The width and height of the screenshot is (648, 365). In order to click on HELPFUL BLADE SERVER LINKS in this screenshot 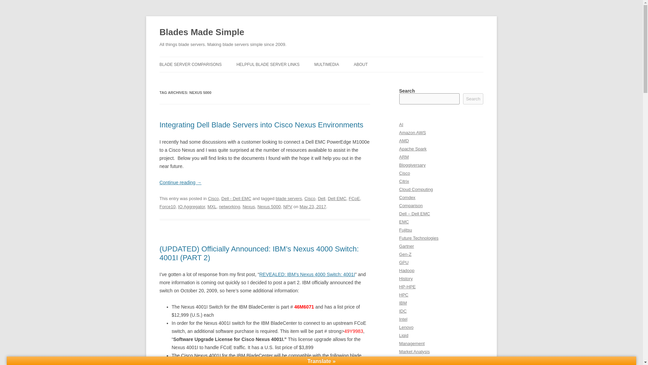, I will do `click(268, 64)`.